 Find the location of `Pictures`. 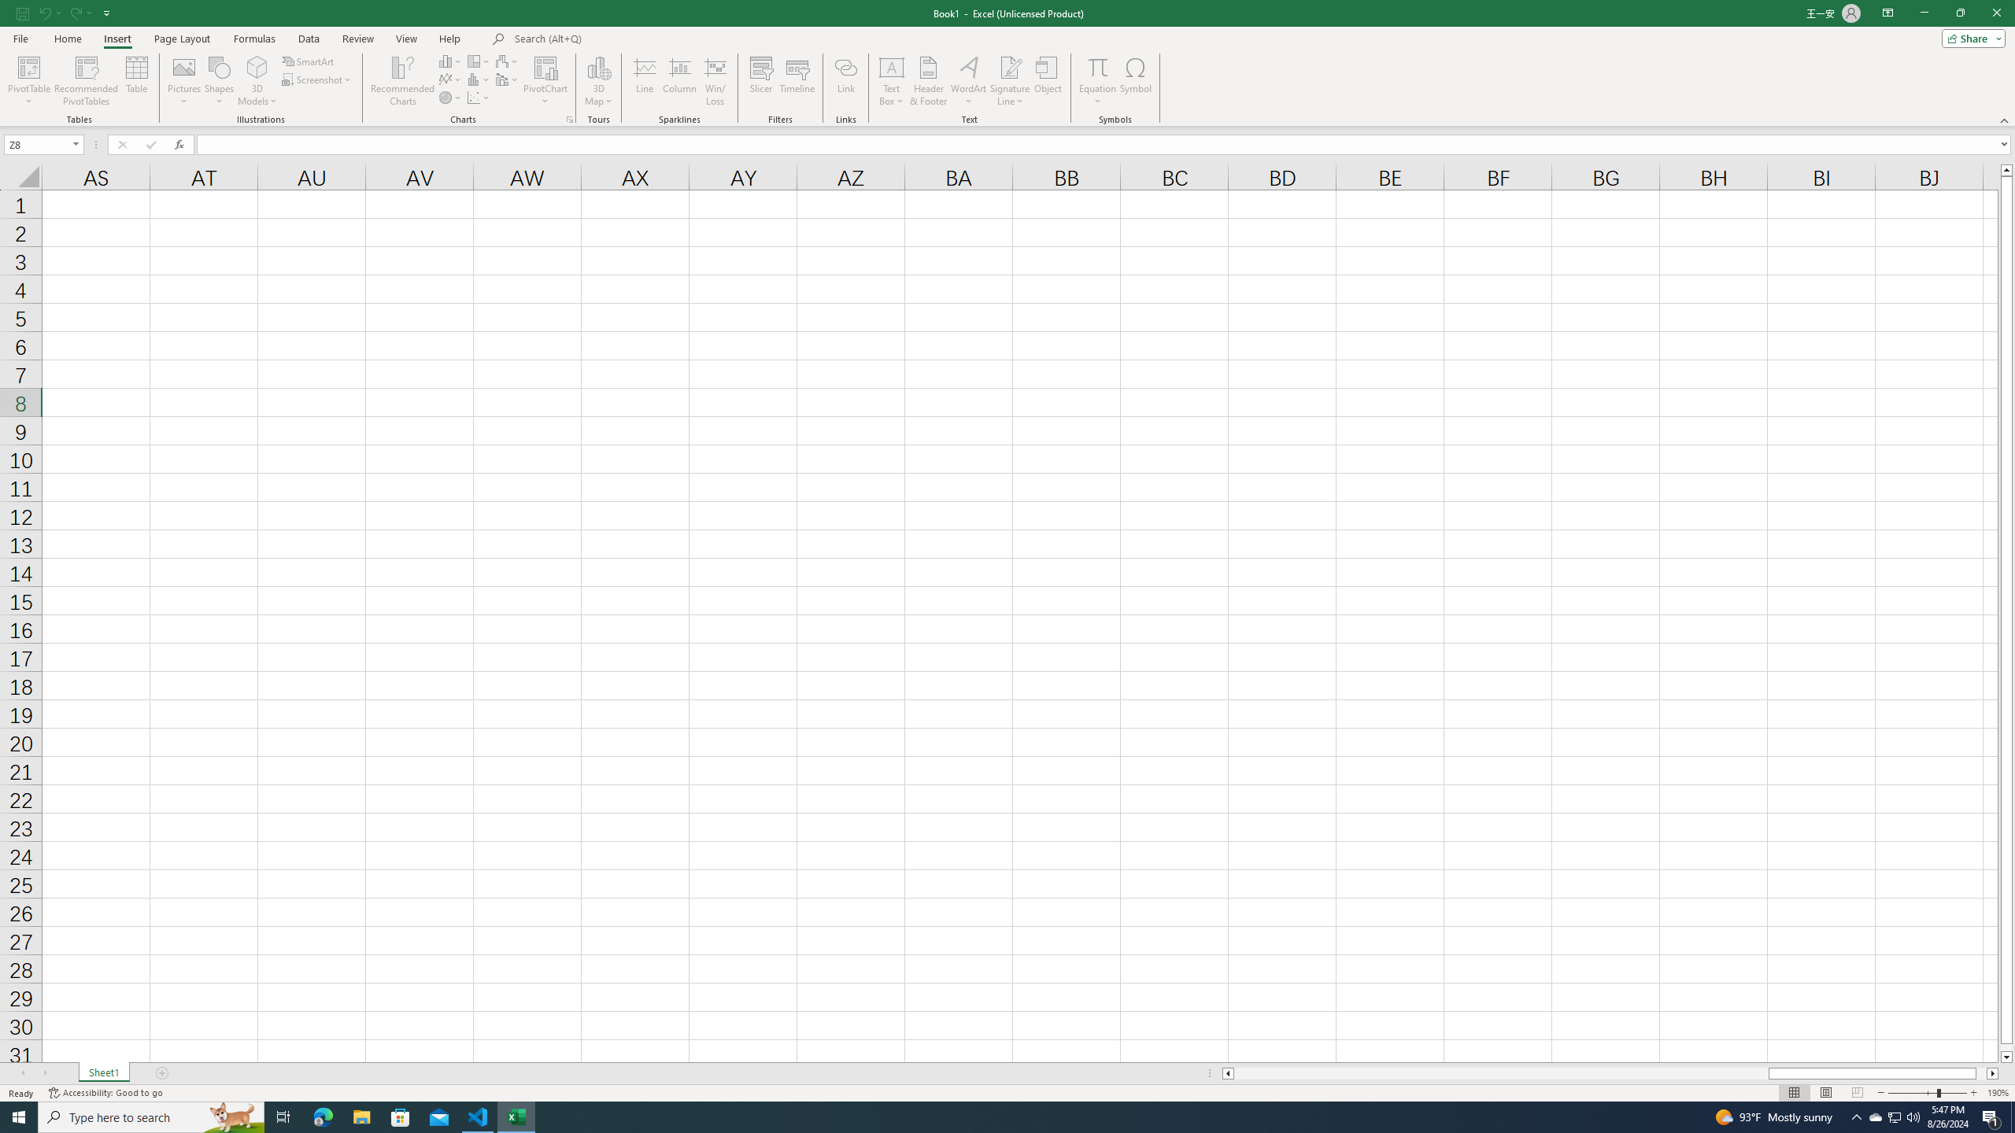

Pictures is located at coordinates (184, 81).